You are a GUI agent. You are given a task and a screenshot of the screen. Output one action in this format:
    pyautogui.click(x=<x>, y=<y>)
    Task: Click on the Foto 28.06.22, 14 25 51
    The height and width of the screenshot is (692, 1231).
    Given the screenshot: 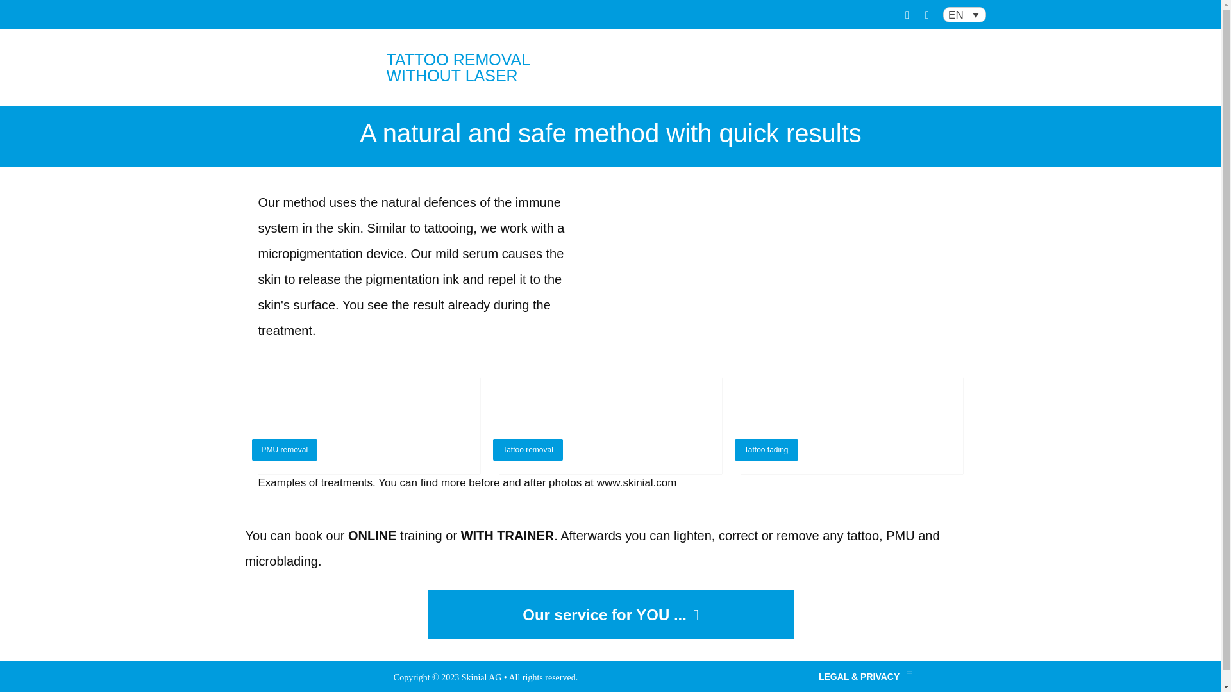 What is the action you would take?
    pyautogui.click(x=610, y=425)
    